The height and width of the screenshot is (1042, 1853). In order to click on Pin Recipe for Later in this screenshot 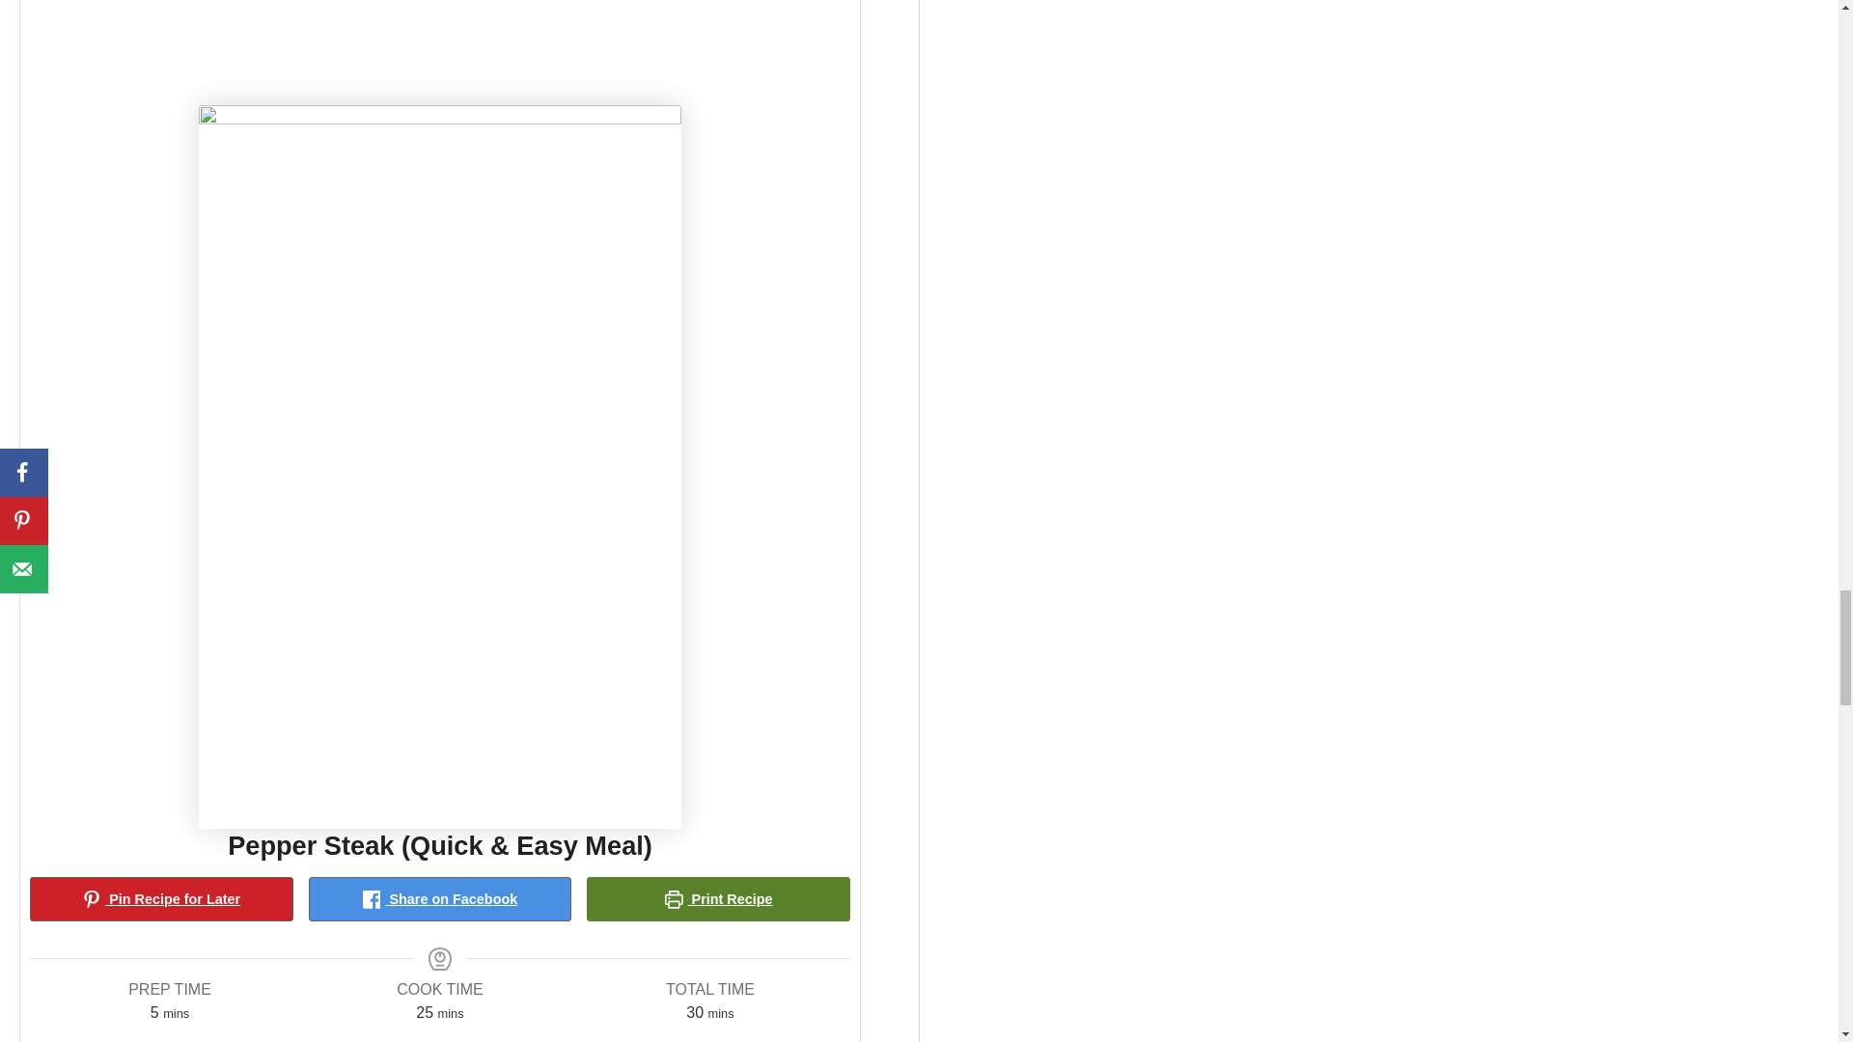, I will do `click(160, 899)`.